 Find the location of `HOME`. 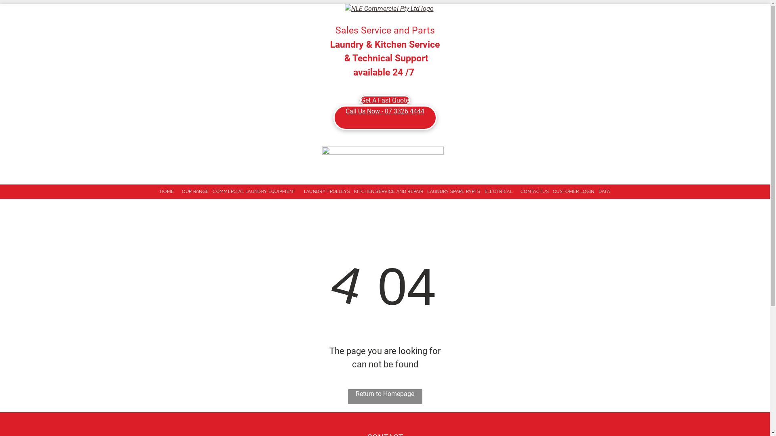

HOME is located at coordinates (169, 192).